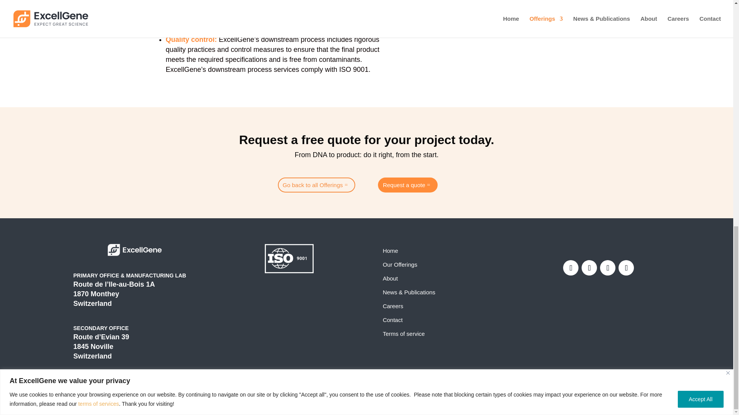 Image resolution: width=739 pixels, height=415 pixels. What do you see at coordinates (608, 268) in the screenshot?
I see `Follow on LinkedIn` at bounding box center [608, 268].